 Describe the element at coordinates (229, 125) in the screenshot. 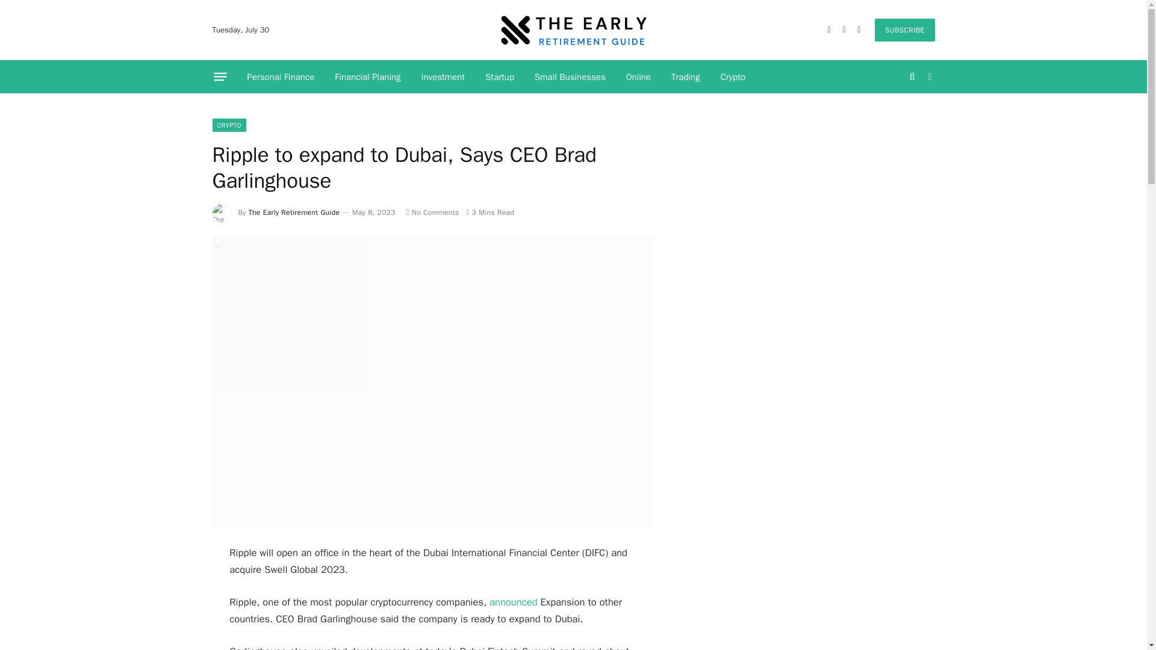

I see `CRYPTO` at that location.